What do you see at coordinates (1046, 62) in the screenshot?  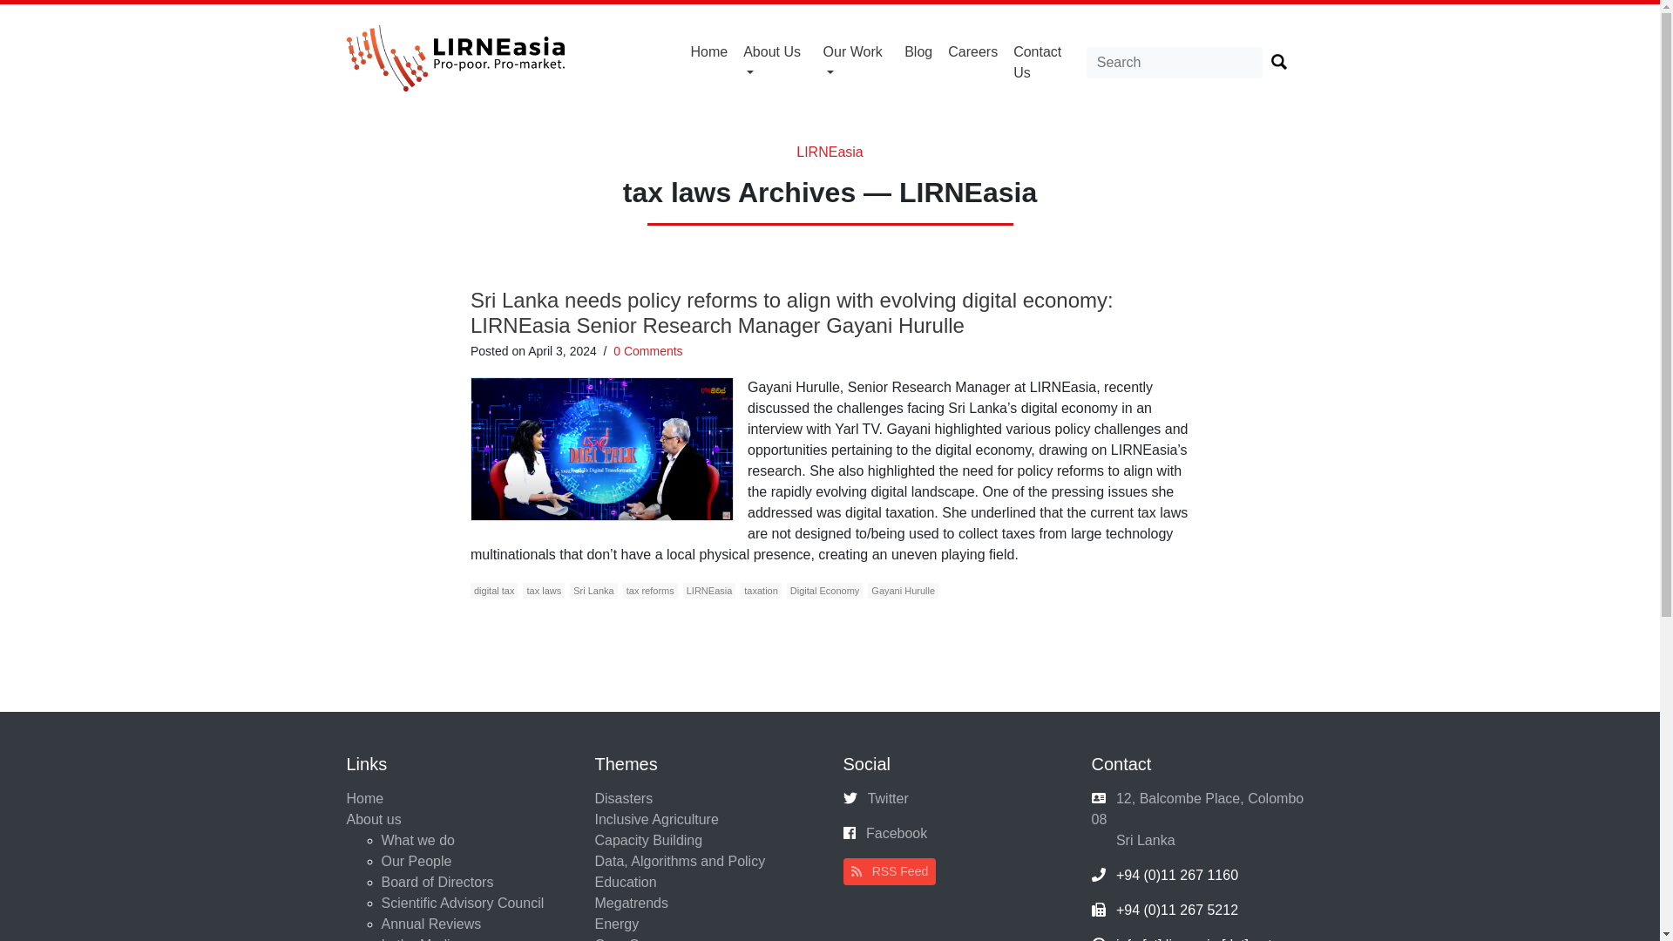 I see `Contact Us` at bounding box center [1046, 62].